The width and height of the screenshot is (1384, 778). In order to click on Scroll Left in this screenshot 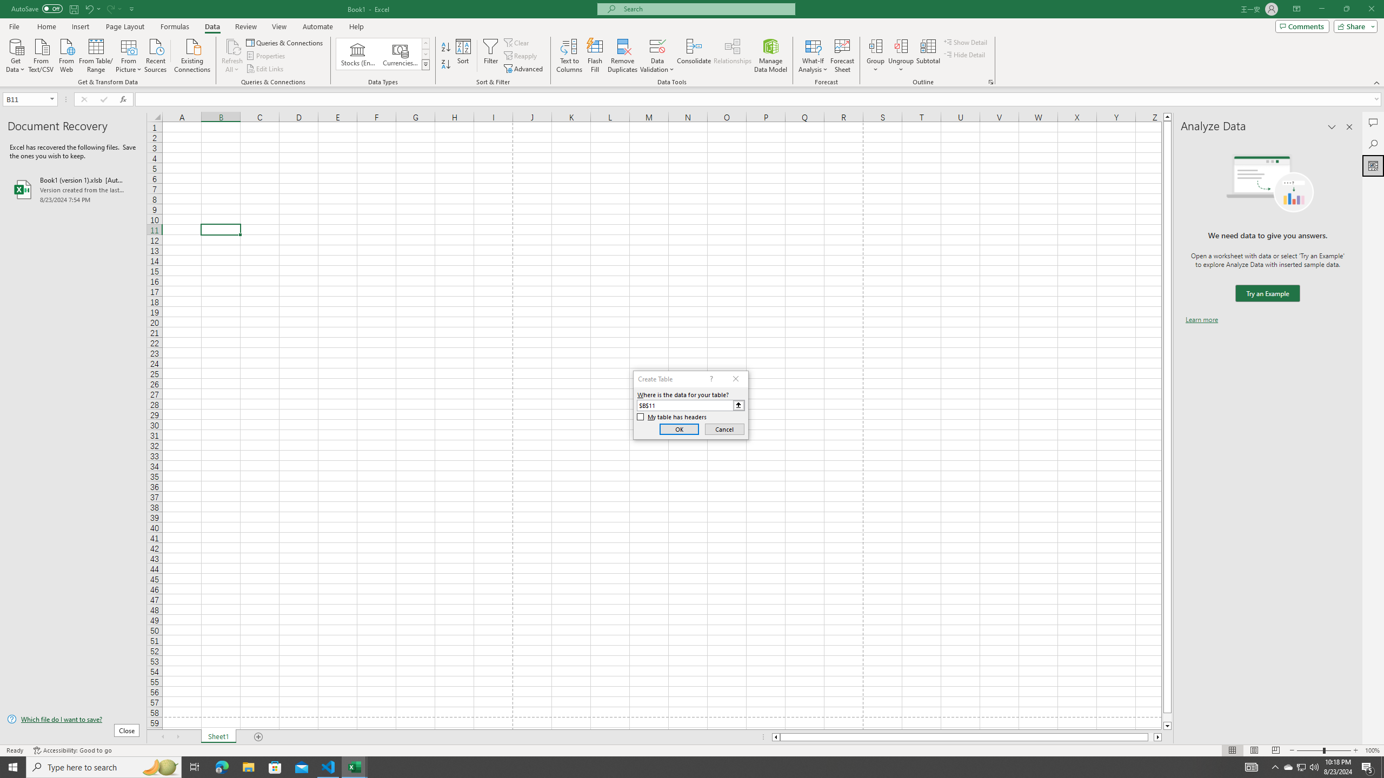, I will do `click(162, 737)`.